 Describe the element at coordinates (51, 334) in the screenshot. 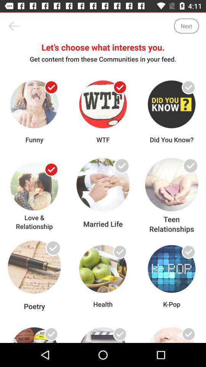

I see `tick your interests` at that location.